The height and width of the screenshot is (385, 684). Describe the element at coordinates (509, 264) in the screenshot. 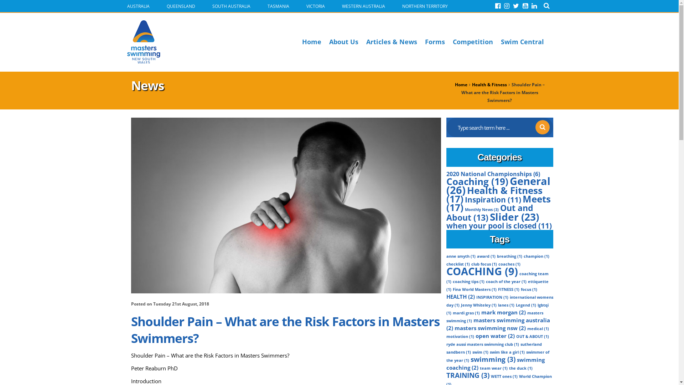

I see `coaches (1)` at that location.